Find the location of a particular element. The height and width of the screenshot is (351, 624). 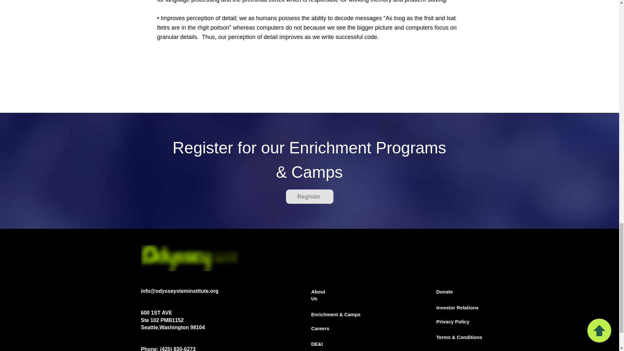

Seattle,Washington  is located at coordinates (165, 328).